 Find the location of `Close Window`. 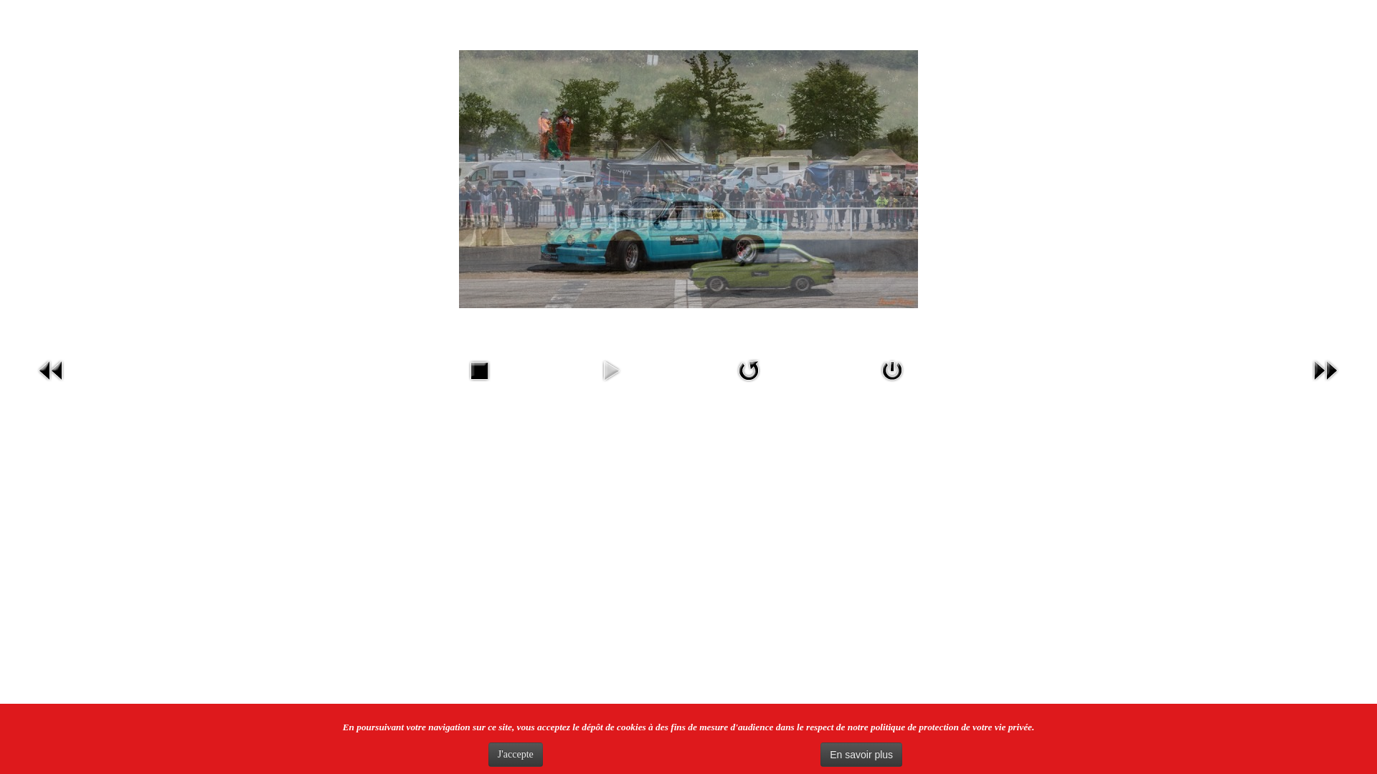

Close Window is located at coordinates (892, 384).